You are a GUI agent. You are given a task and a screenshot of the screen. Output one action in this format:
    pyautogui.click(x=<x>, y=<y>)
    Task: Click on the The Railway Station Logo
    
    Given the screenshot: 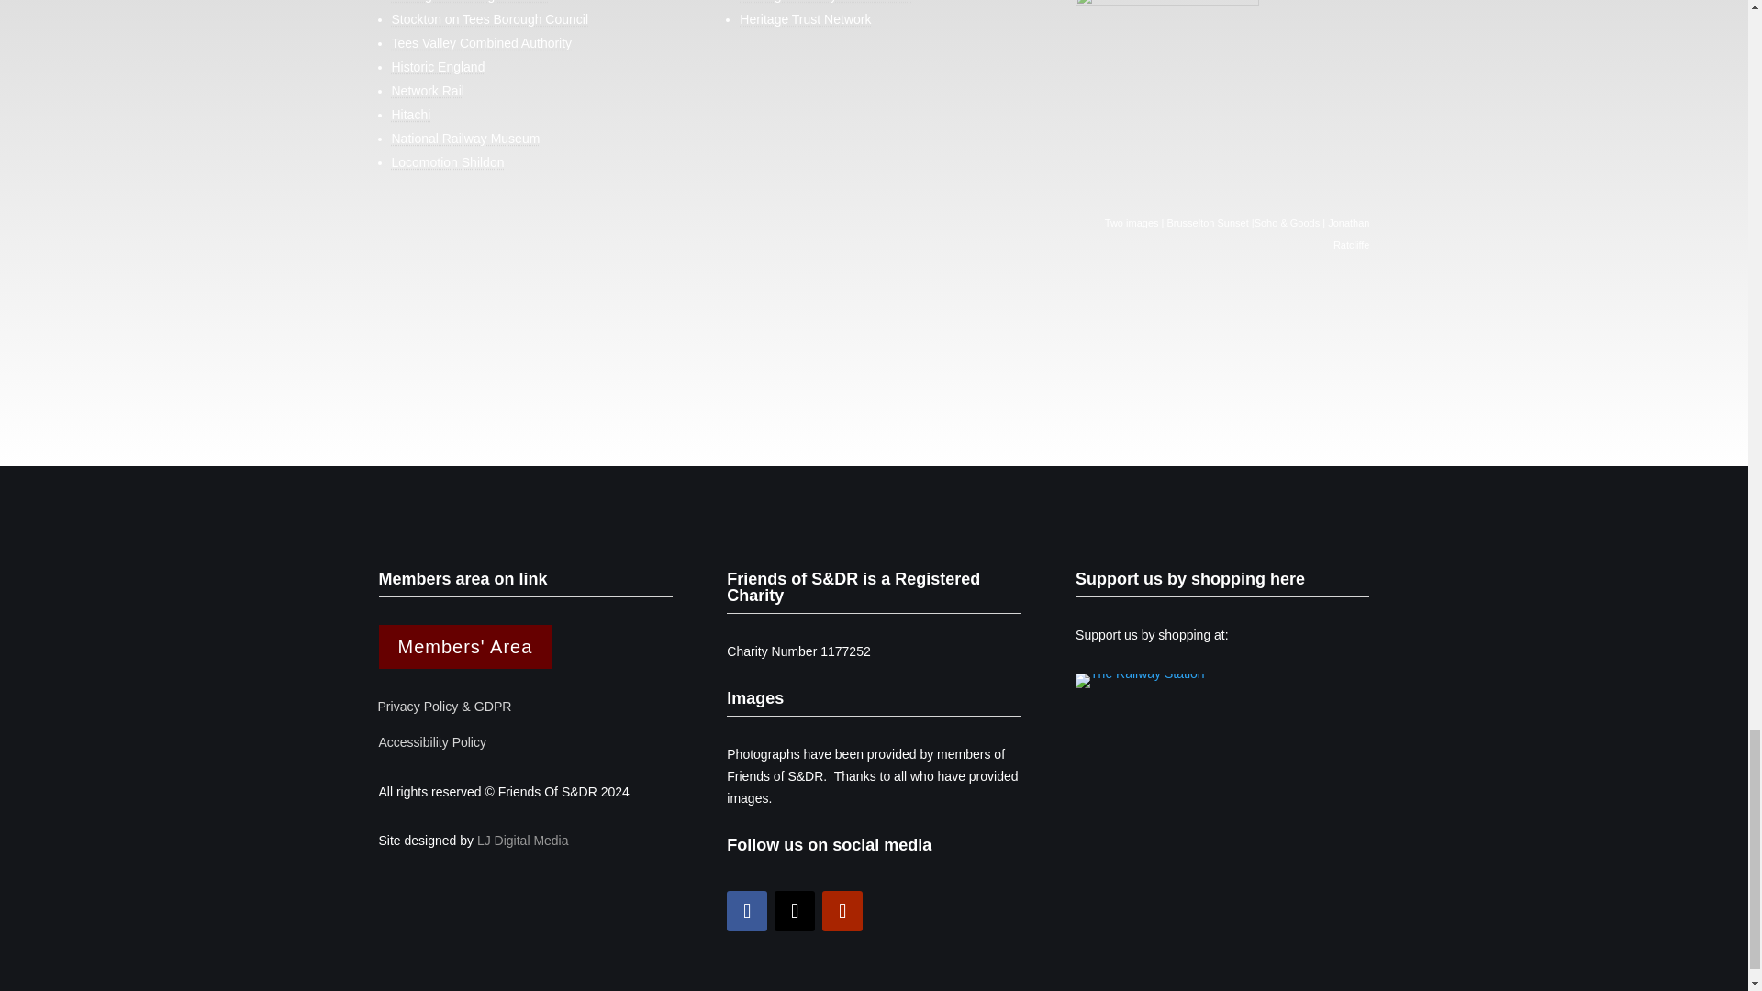 What is the action you would take?
    pyautogui.click(x=1140, y=681)
    